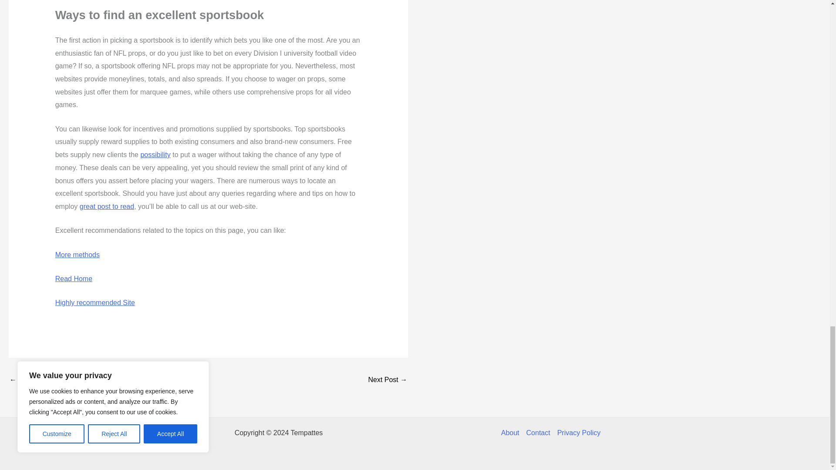 The width and height of the screenshot is (836, 470). Describe the element at coordinates (388, 380) in the screenshot. I see `Types of Home Heating Systems` at that location.